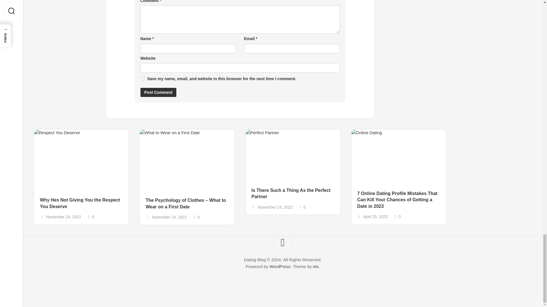 The width and height of the screenshot is (547, 307). Describe the element at coordinates (293, 194) in the screenshot. I see `Is There Such a Thing As the Perfect Partner` at that location.